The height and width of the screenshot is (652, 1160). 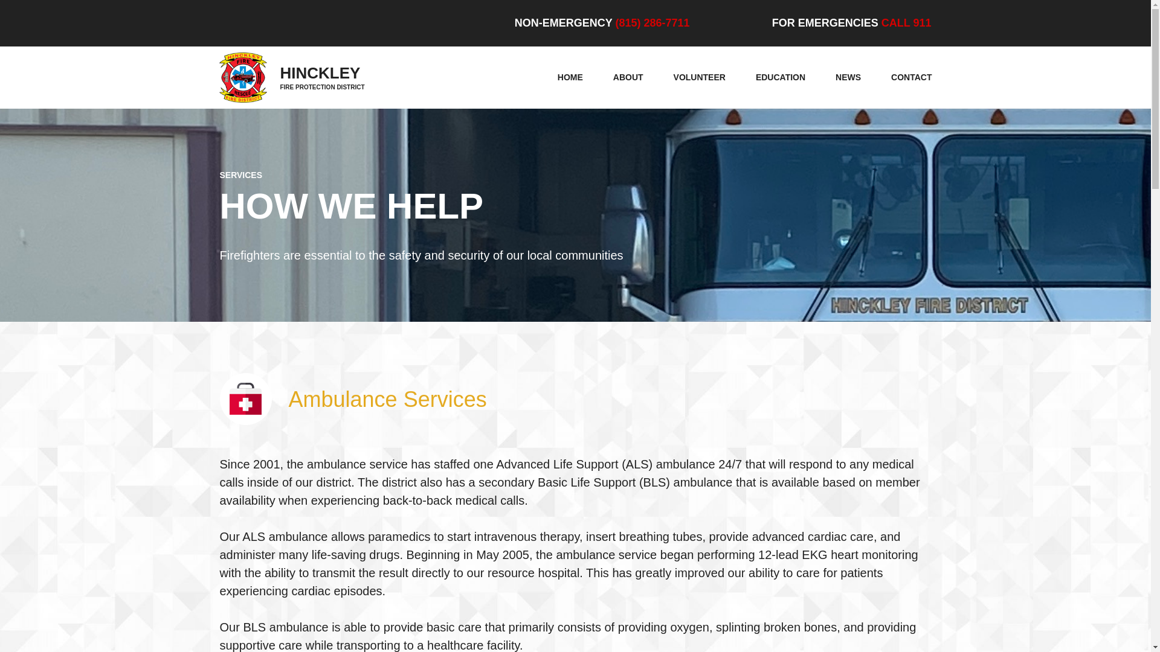 What do you see at coordinates (570, 77) in the screenshot?
I see `HOME` at bounding box center [570, 77].